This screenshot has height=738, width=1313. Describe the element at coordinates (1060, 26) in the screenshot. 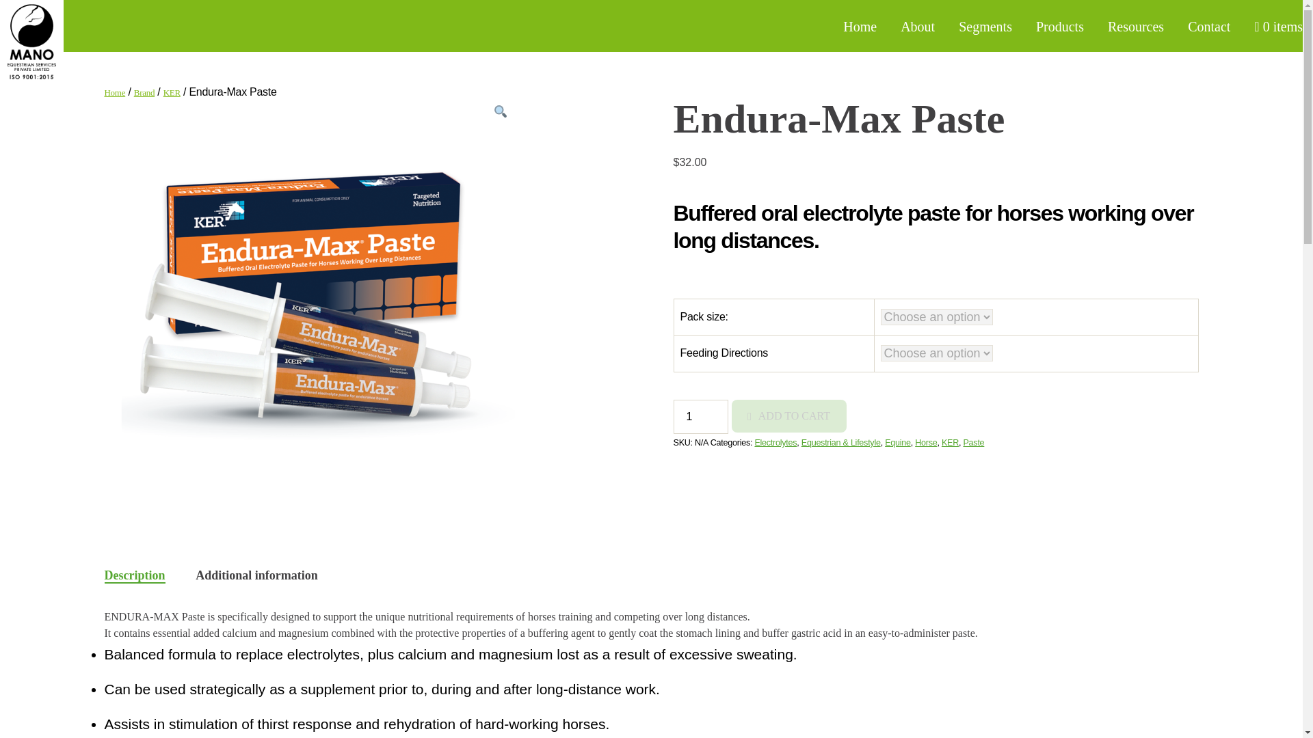

I see `Products` at that location.